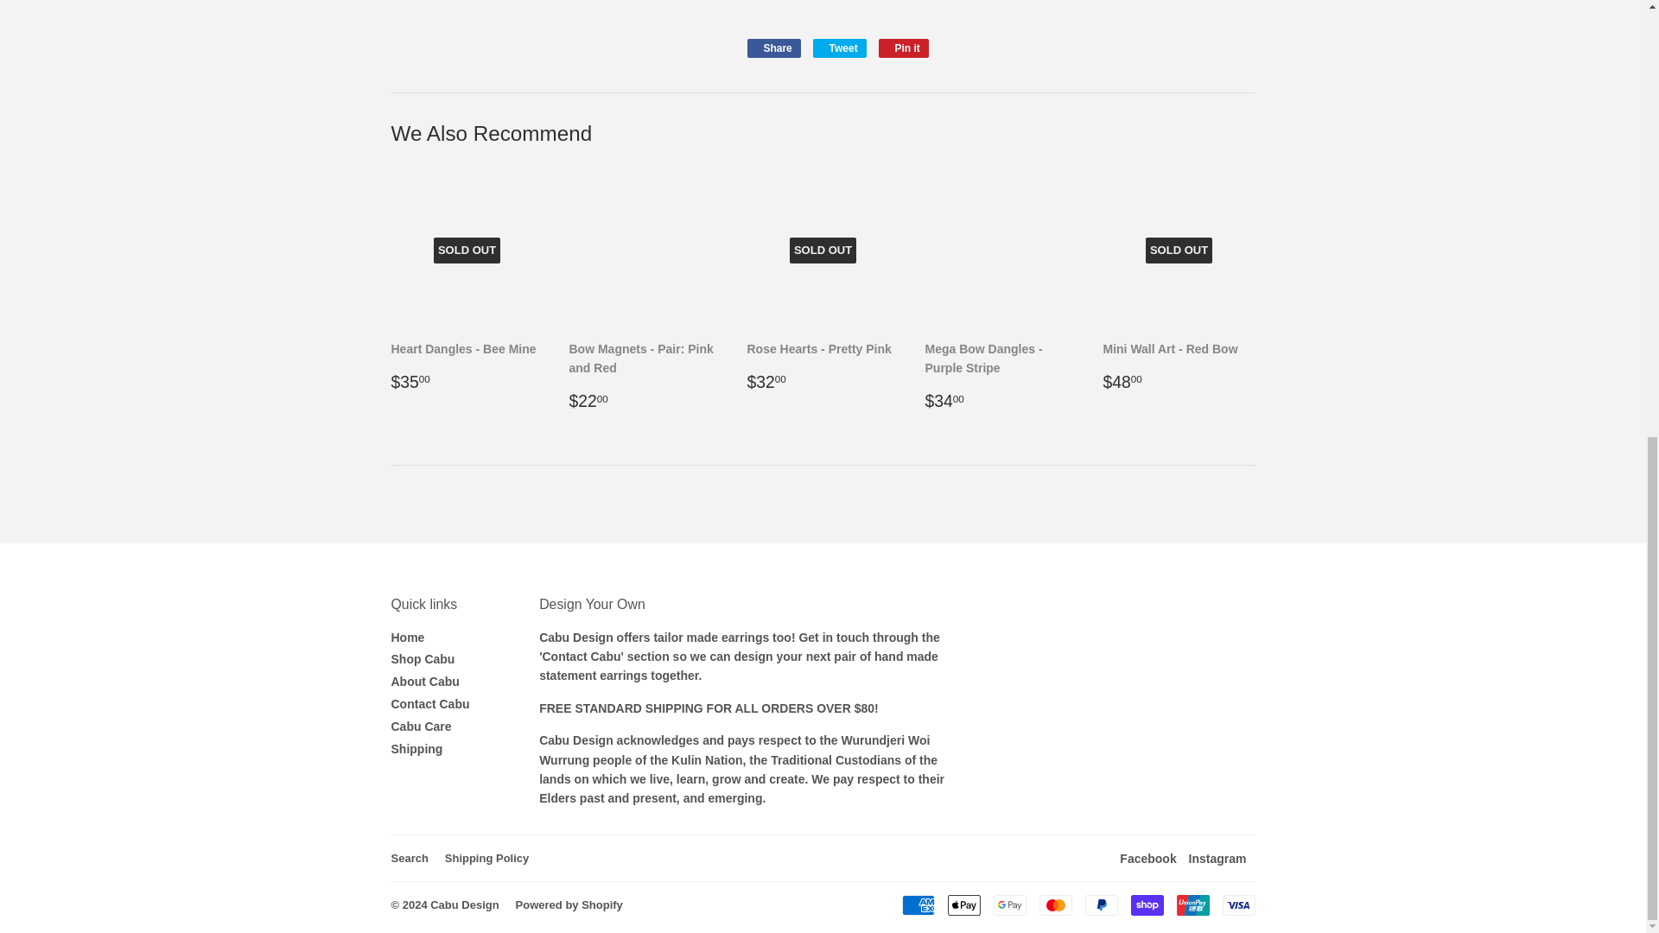 This screenshot has height=933, width=1659. What do you see at coordinates (1054, 904) in the screenshot?
I see `Apple Pay` at bounding box center [1054, 904].